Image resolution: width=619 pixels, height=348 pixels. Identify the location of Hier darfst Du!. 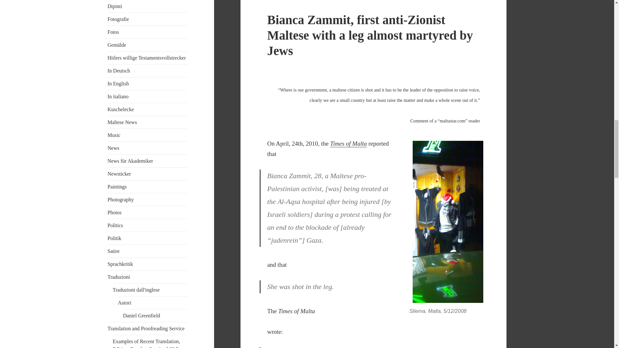
(121, 109).